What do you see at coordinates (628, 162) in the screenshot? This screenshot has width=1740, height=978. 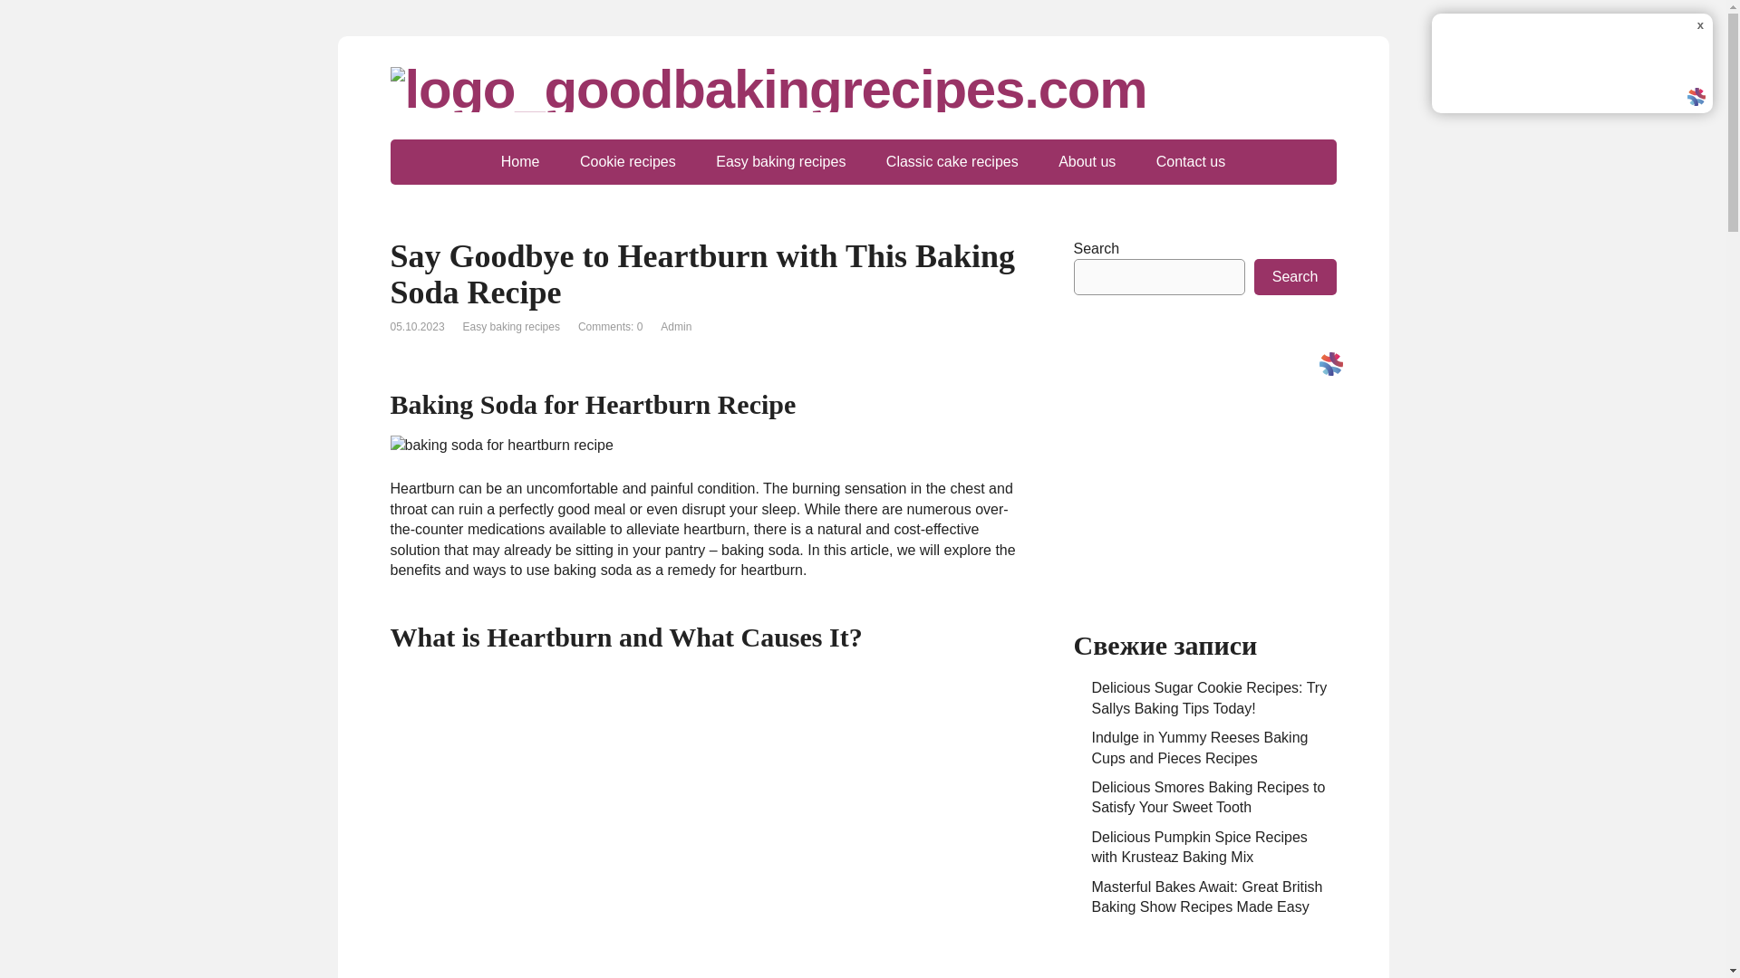 I see `Cookie recipes` at bounding box center [628, 162].